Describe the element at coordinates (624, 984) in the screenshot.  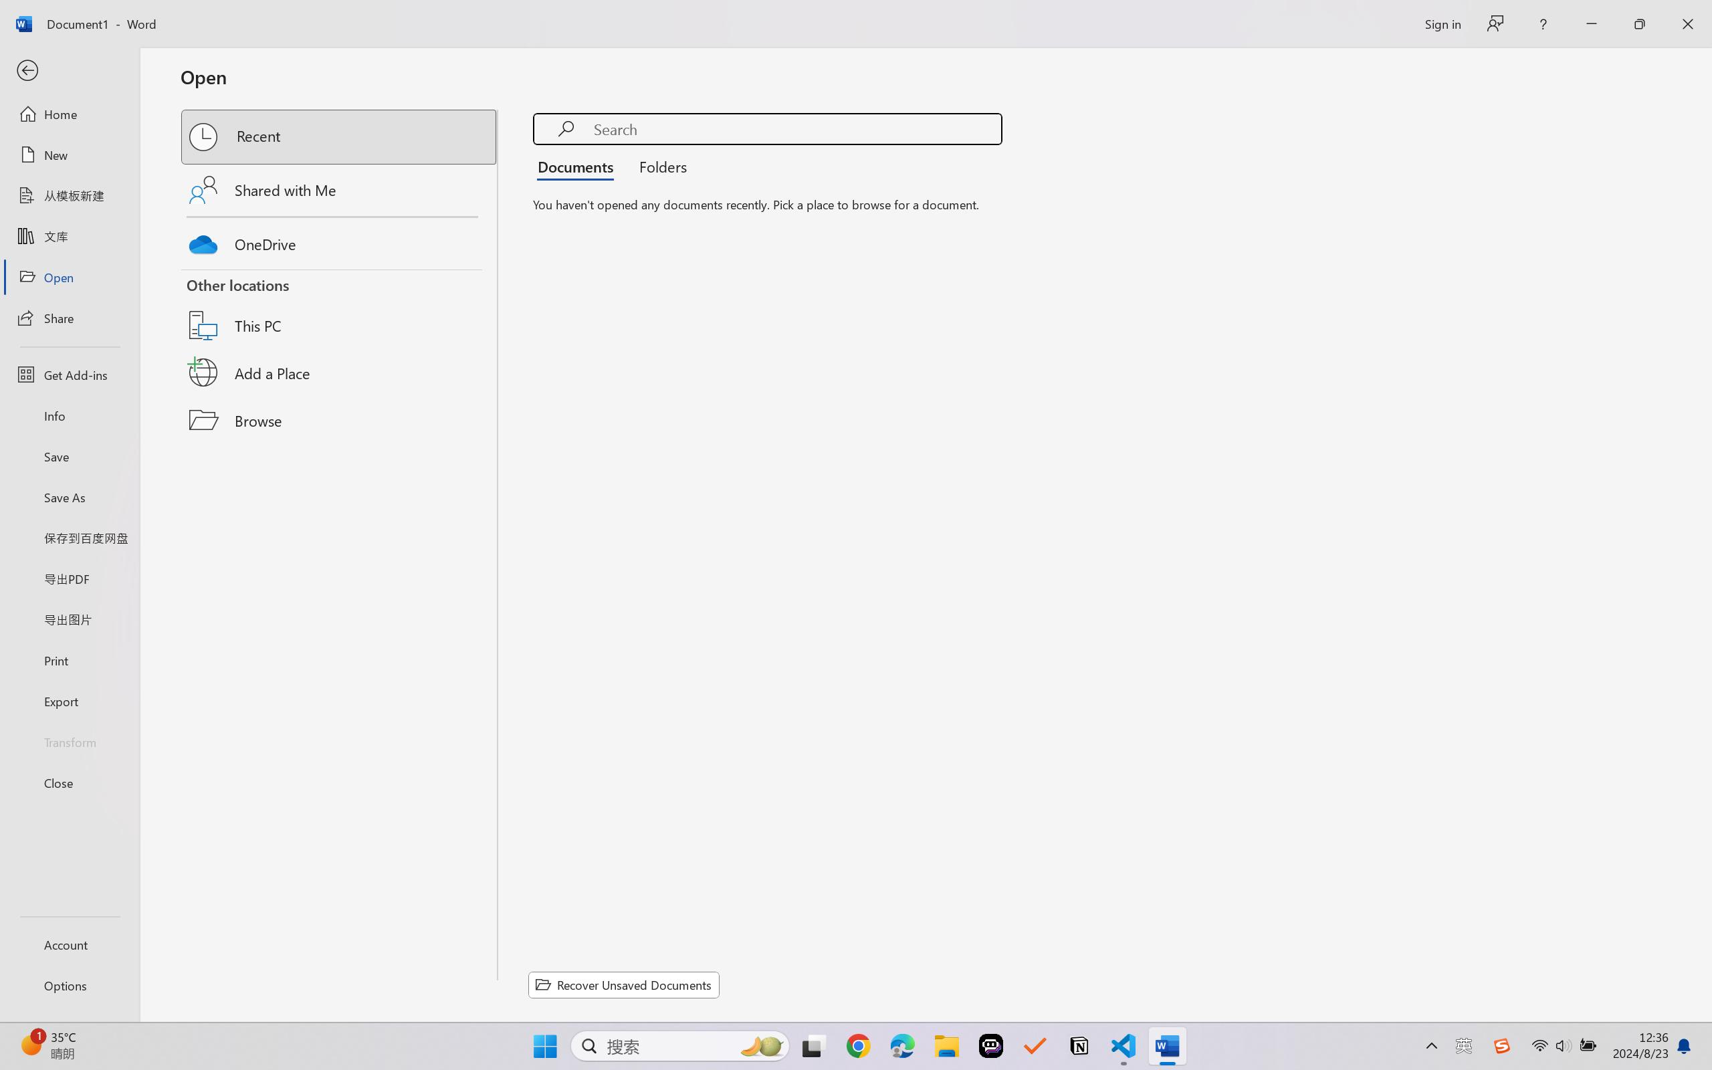
I see `Recover Unsaved Documents` at that location.